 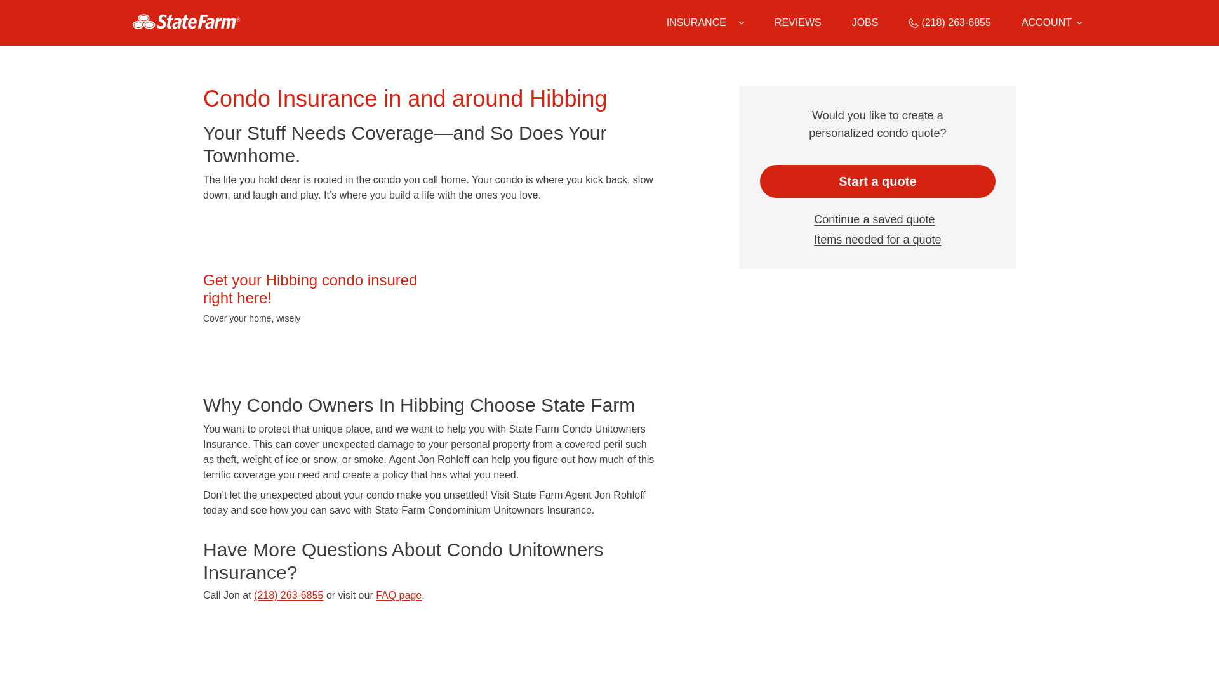 I want to click on Insurance, so click(x=705, y=23).